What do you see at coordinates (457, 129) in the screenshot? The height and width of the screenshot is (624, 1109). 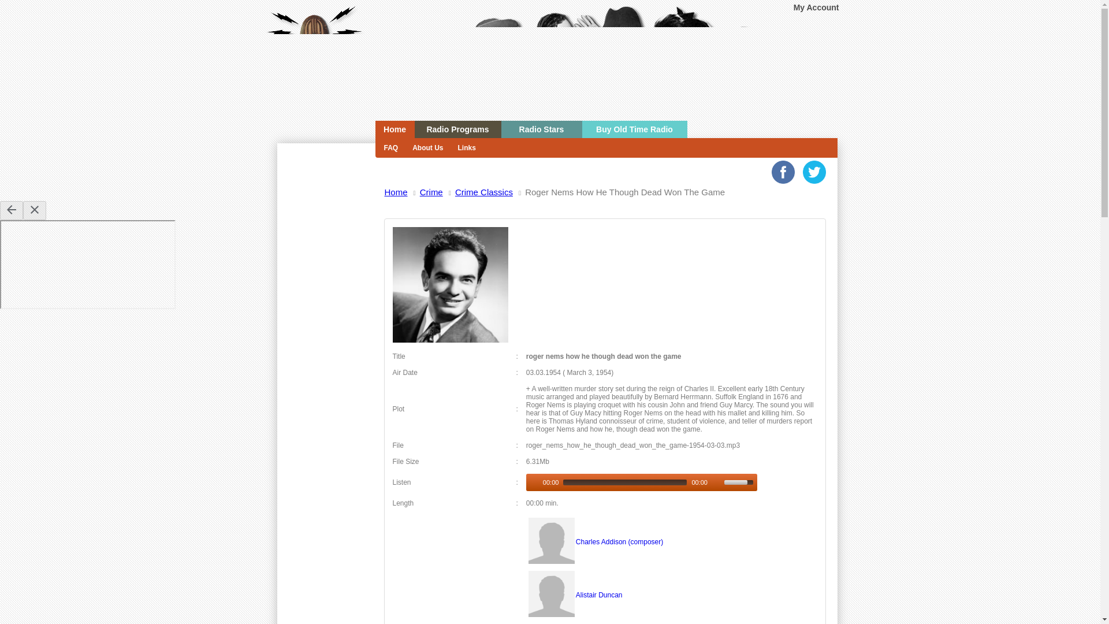 I see `Radio Programs` at bounding box center [457, 129].